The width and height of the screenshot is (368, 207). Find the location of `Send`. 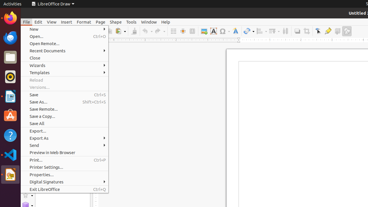

Send is located at coordinates (64, 145).